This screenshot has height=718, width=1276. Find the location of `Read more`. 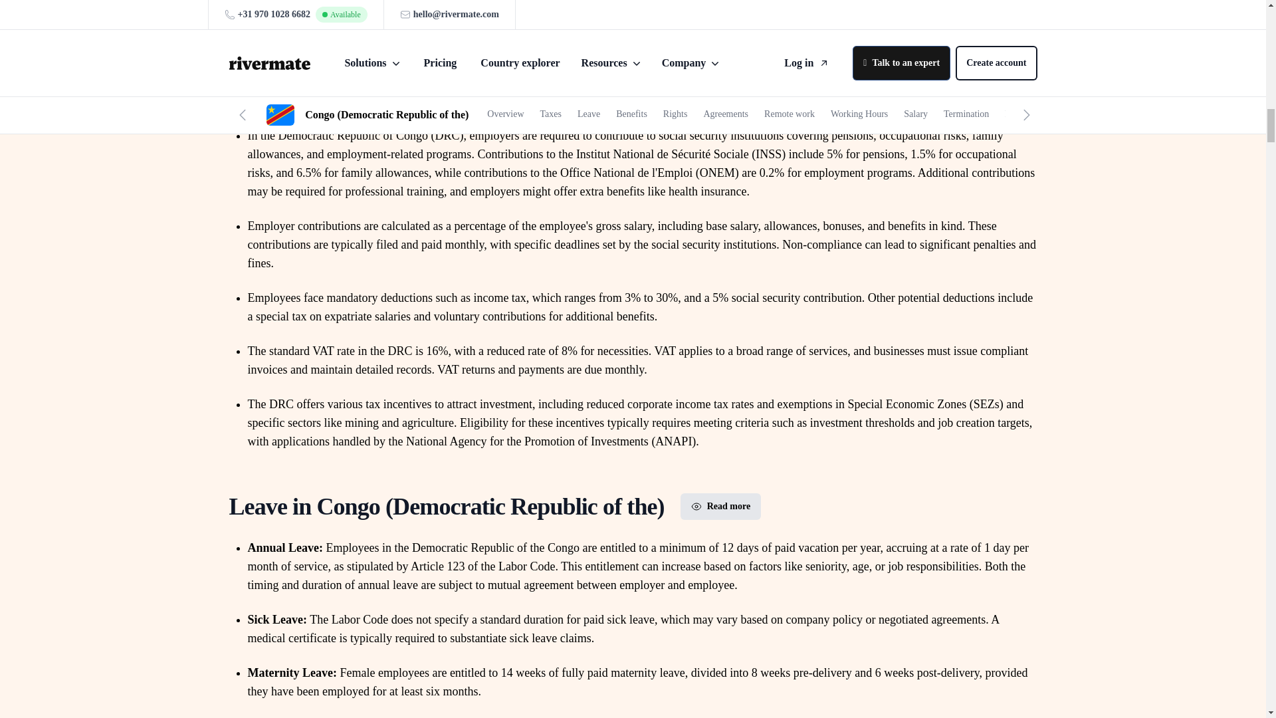

Read more is located at coordinates (716, 94).